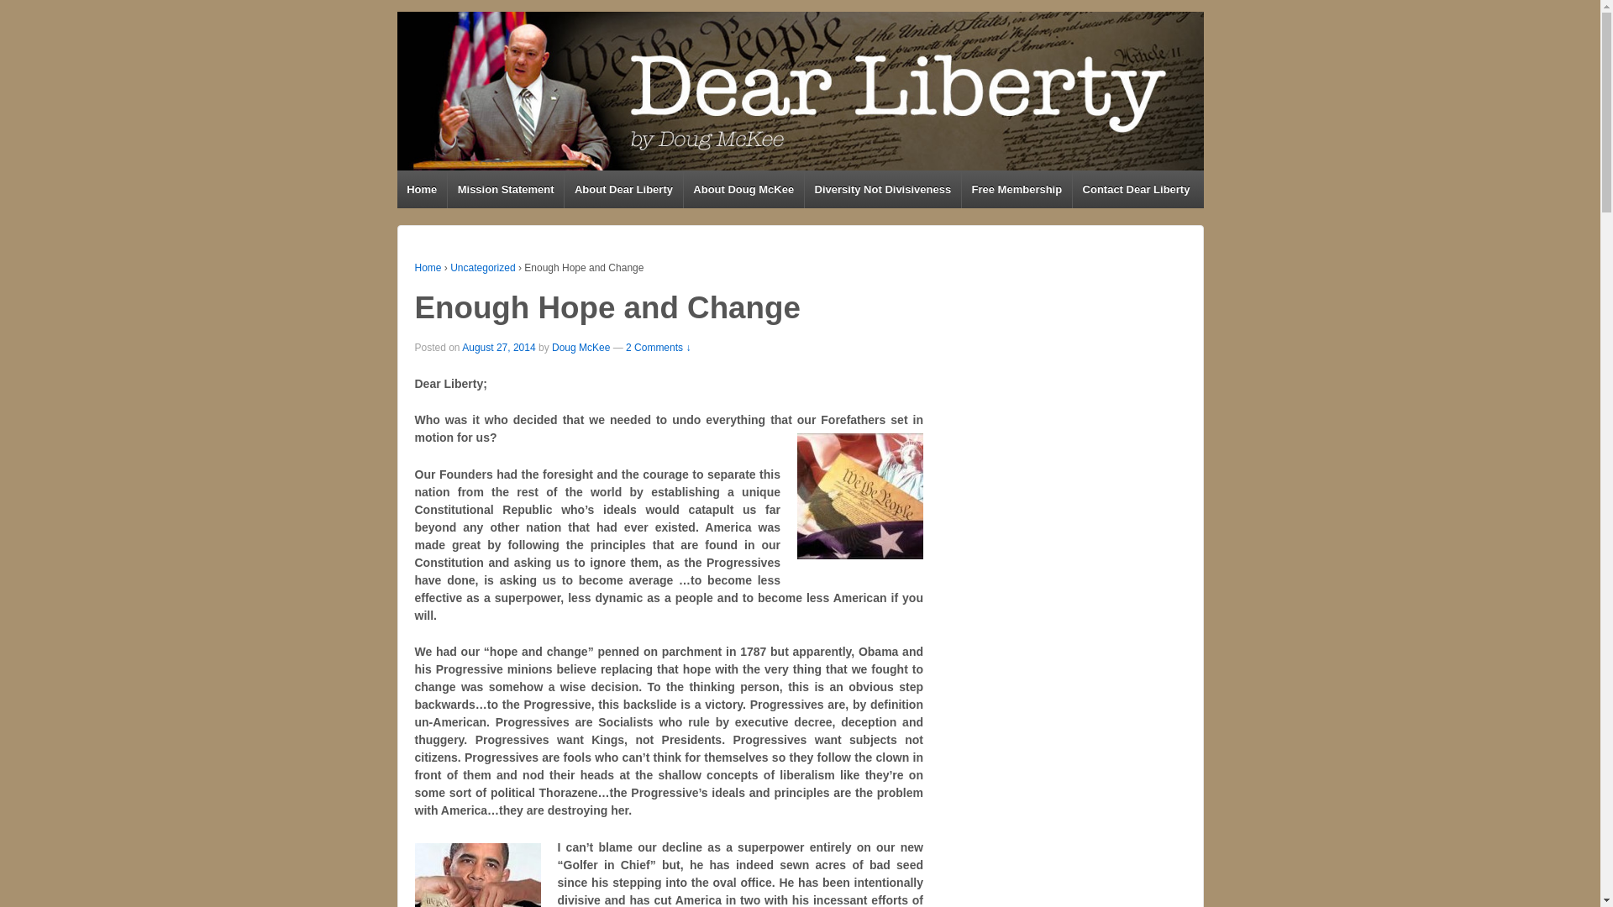 Image resolution: width=1613 pixels, height=907 pixels. Describe the element at coordinates (743, 190) in the screenshot. I see `About Doug McKee` at that location.